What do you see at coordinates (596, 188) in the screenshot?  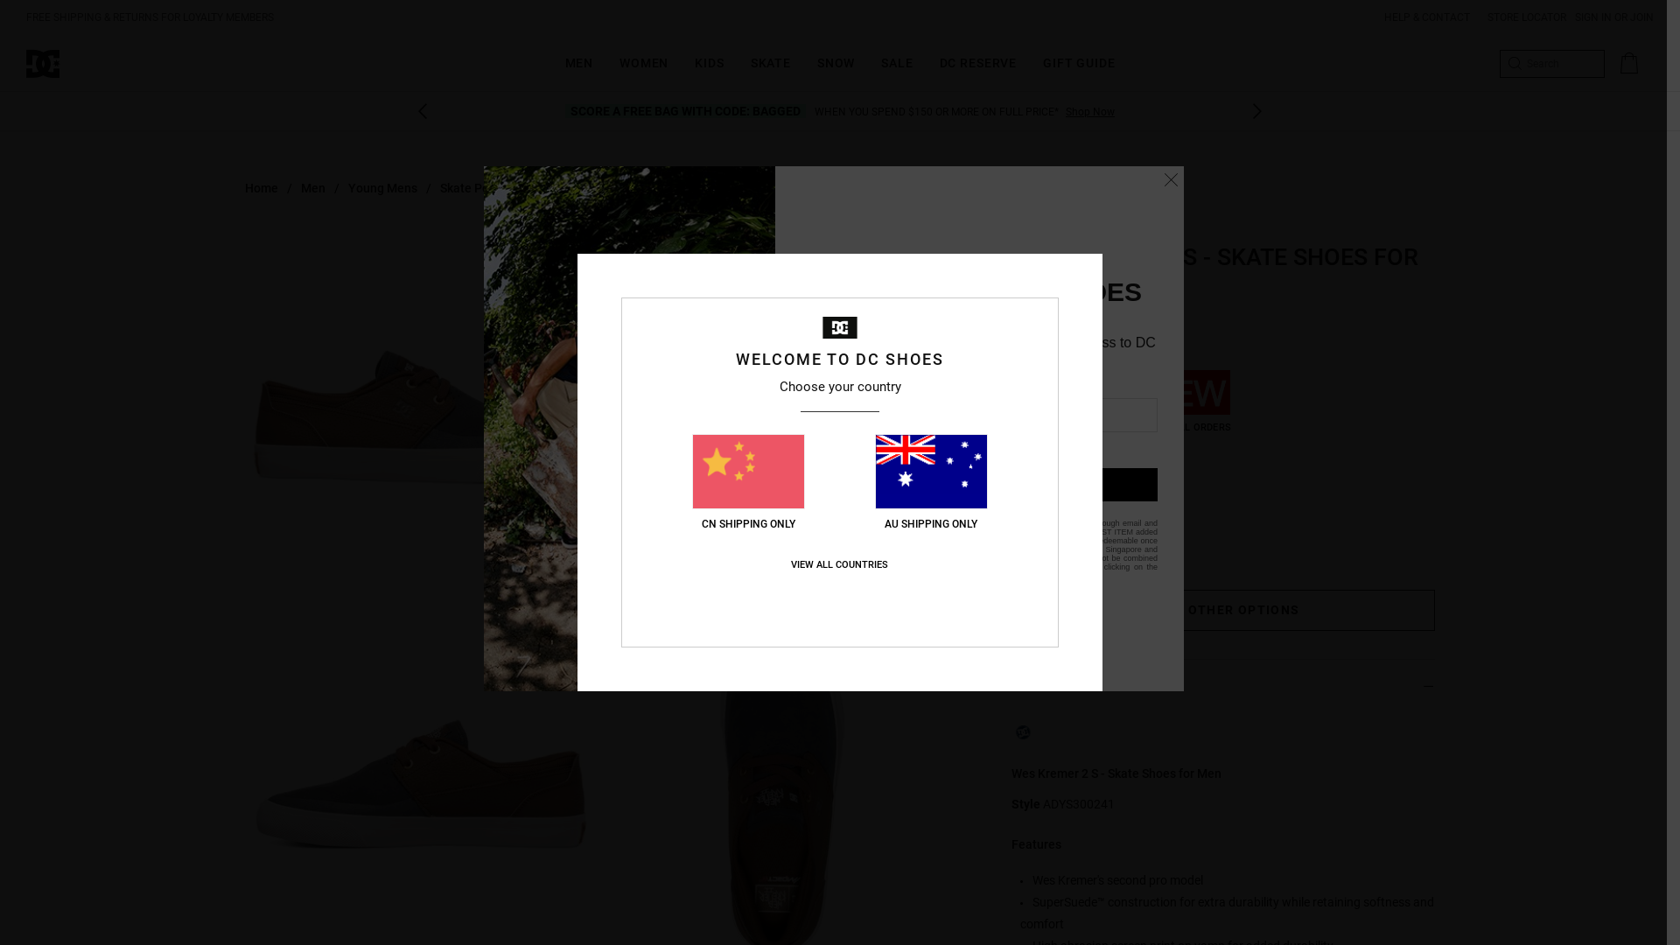 I see `Footwear` at bounding box center [596, 188].